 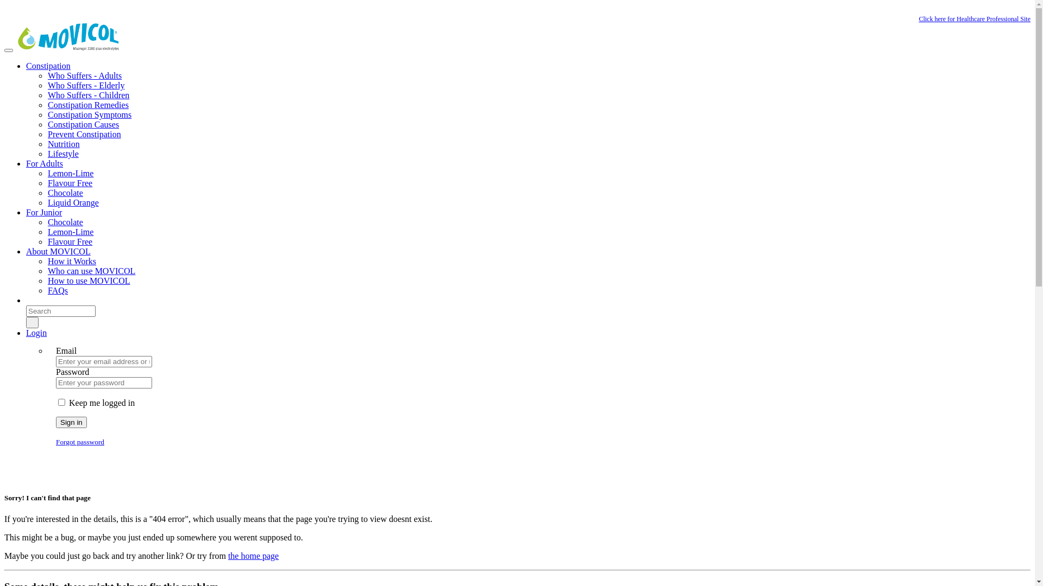 What do you see at coordinates (27, 301) in the screenshot?
I see ` ` at bounding box center [27, 301].